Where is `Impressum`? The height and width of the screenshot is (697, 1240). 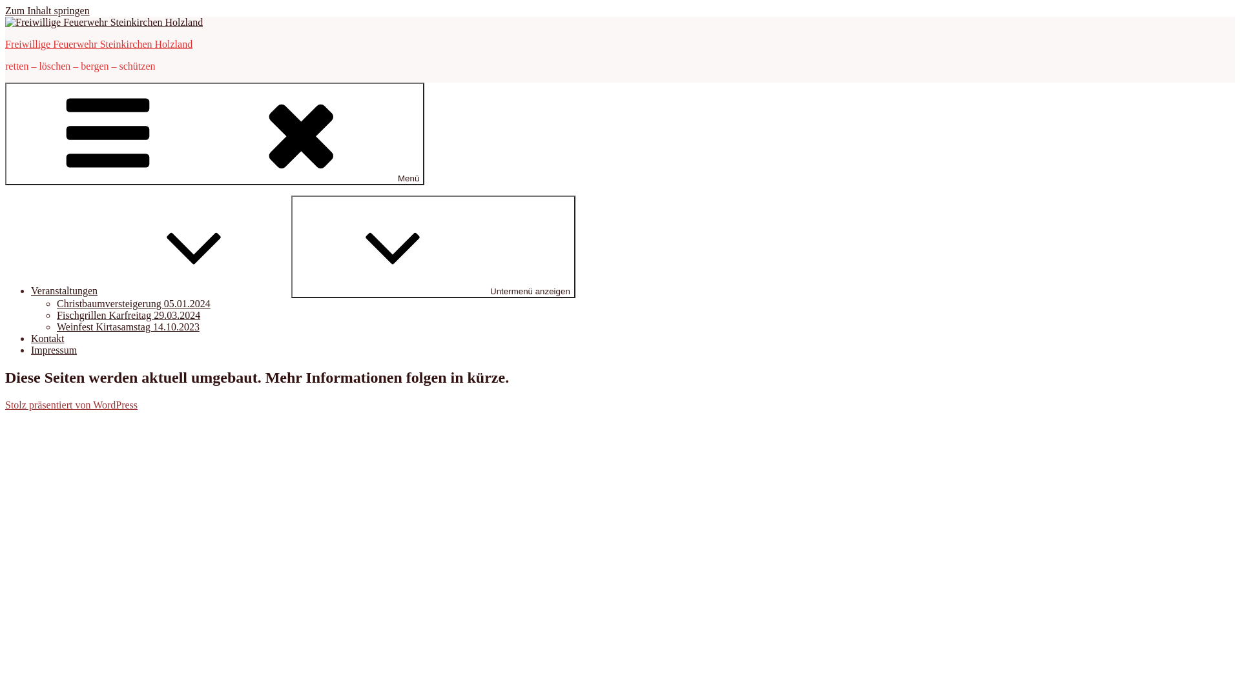 Impressum is located at coordinates (54, 350).